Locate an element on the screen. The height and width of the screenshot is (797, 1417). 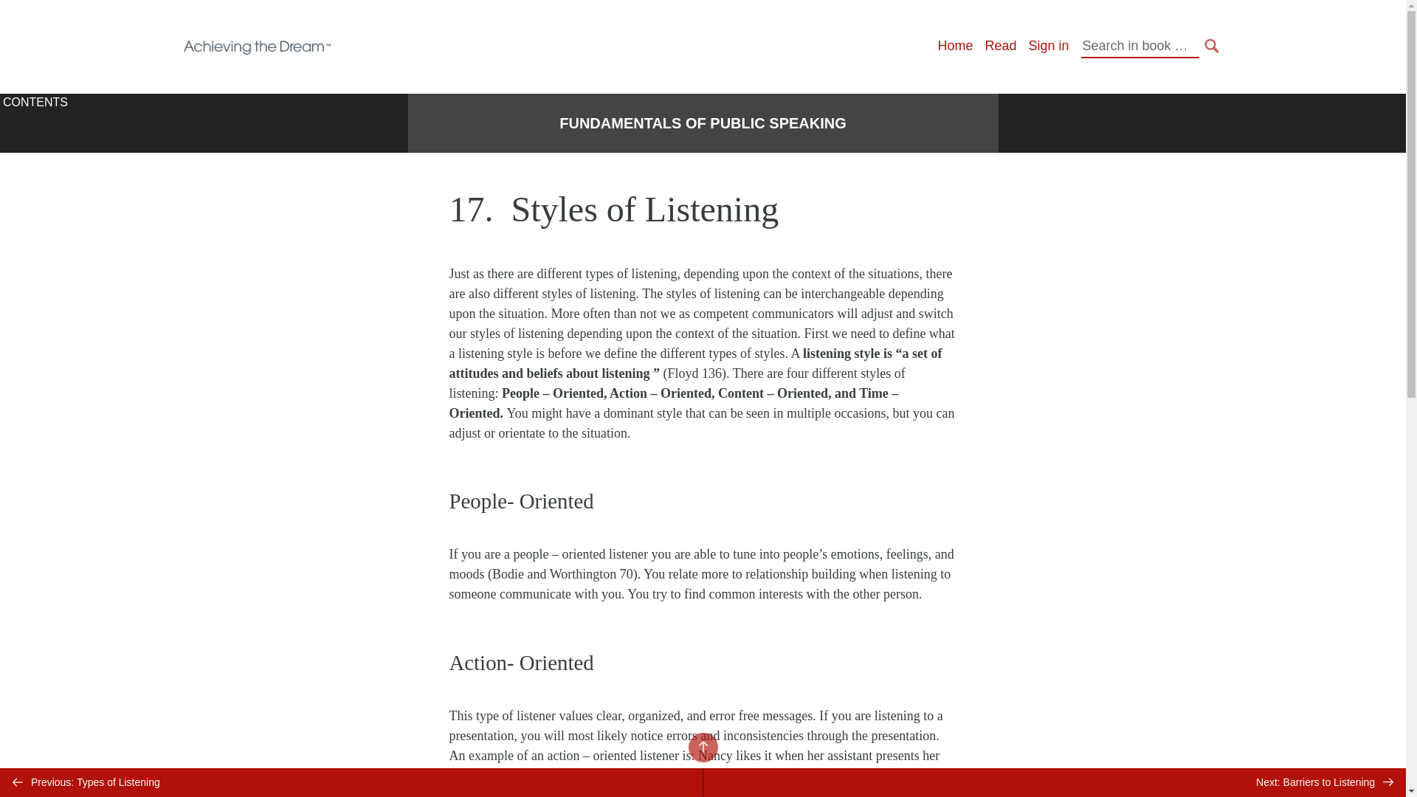
Sign in is located at coordinates (1048, 46).